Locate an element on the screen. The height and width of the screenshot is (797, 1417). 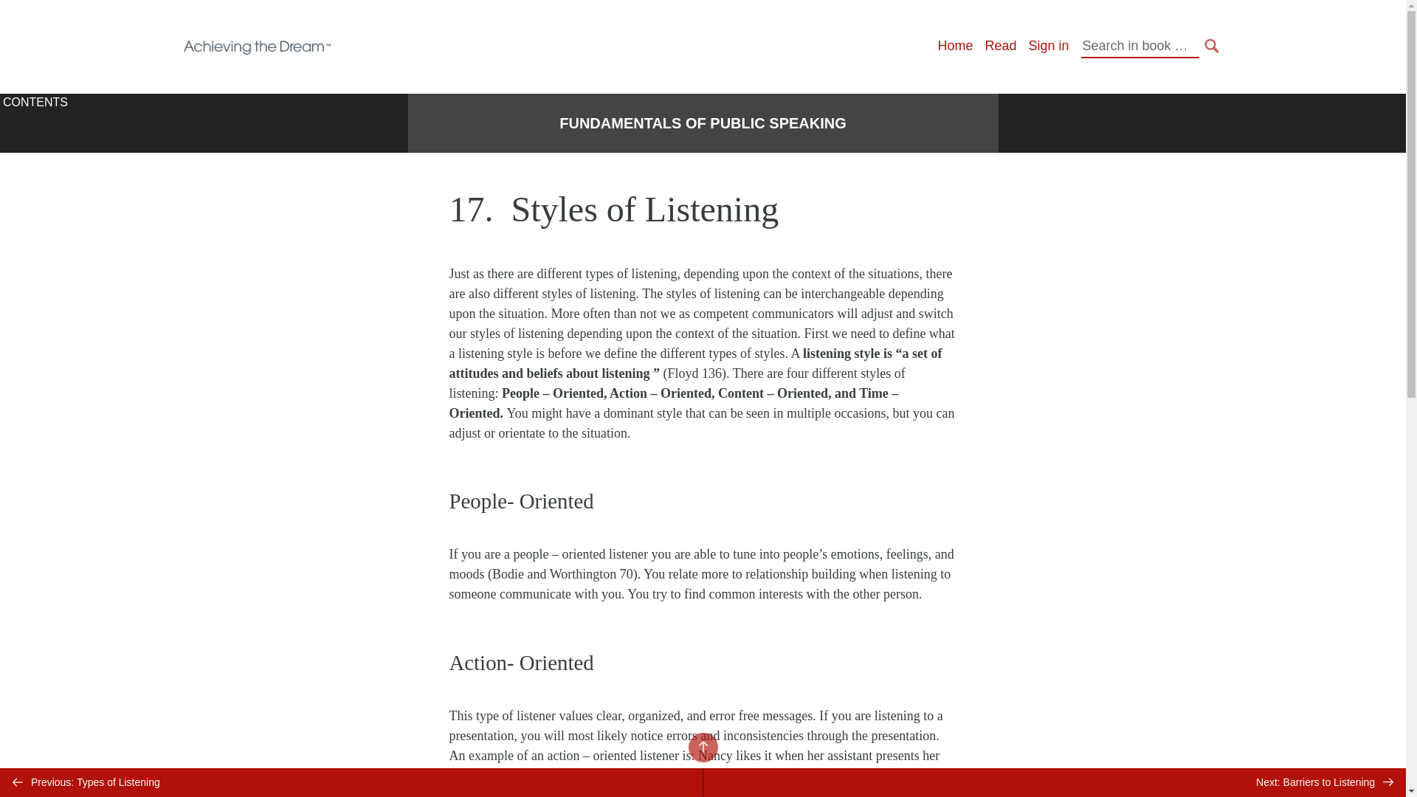
Sign in is located at coordinates (1048, 46).